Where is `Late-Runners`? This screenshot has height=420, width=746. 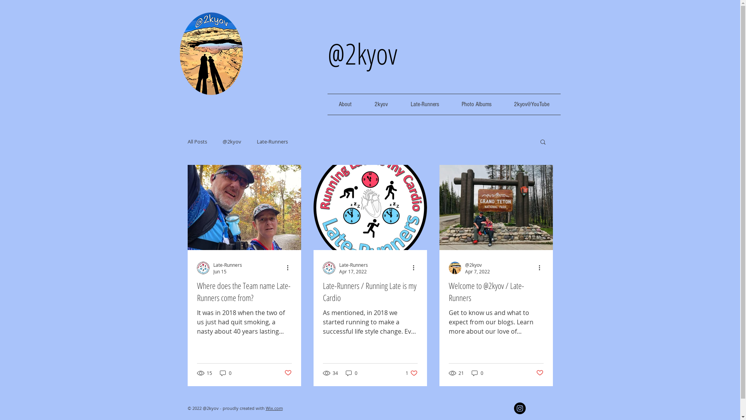 Late-Runners is located at coordinates (425, 104).